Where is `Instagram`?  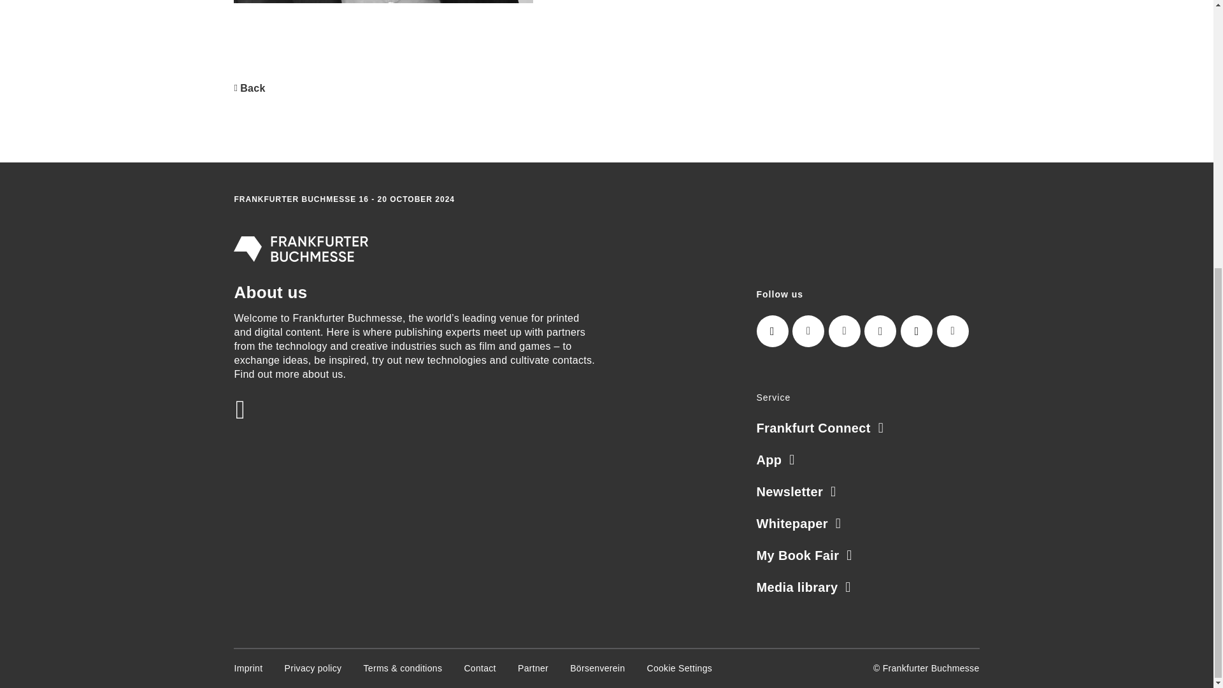 Instagram is located at coordinates (773, 331).